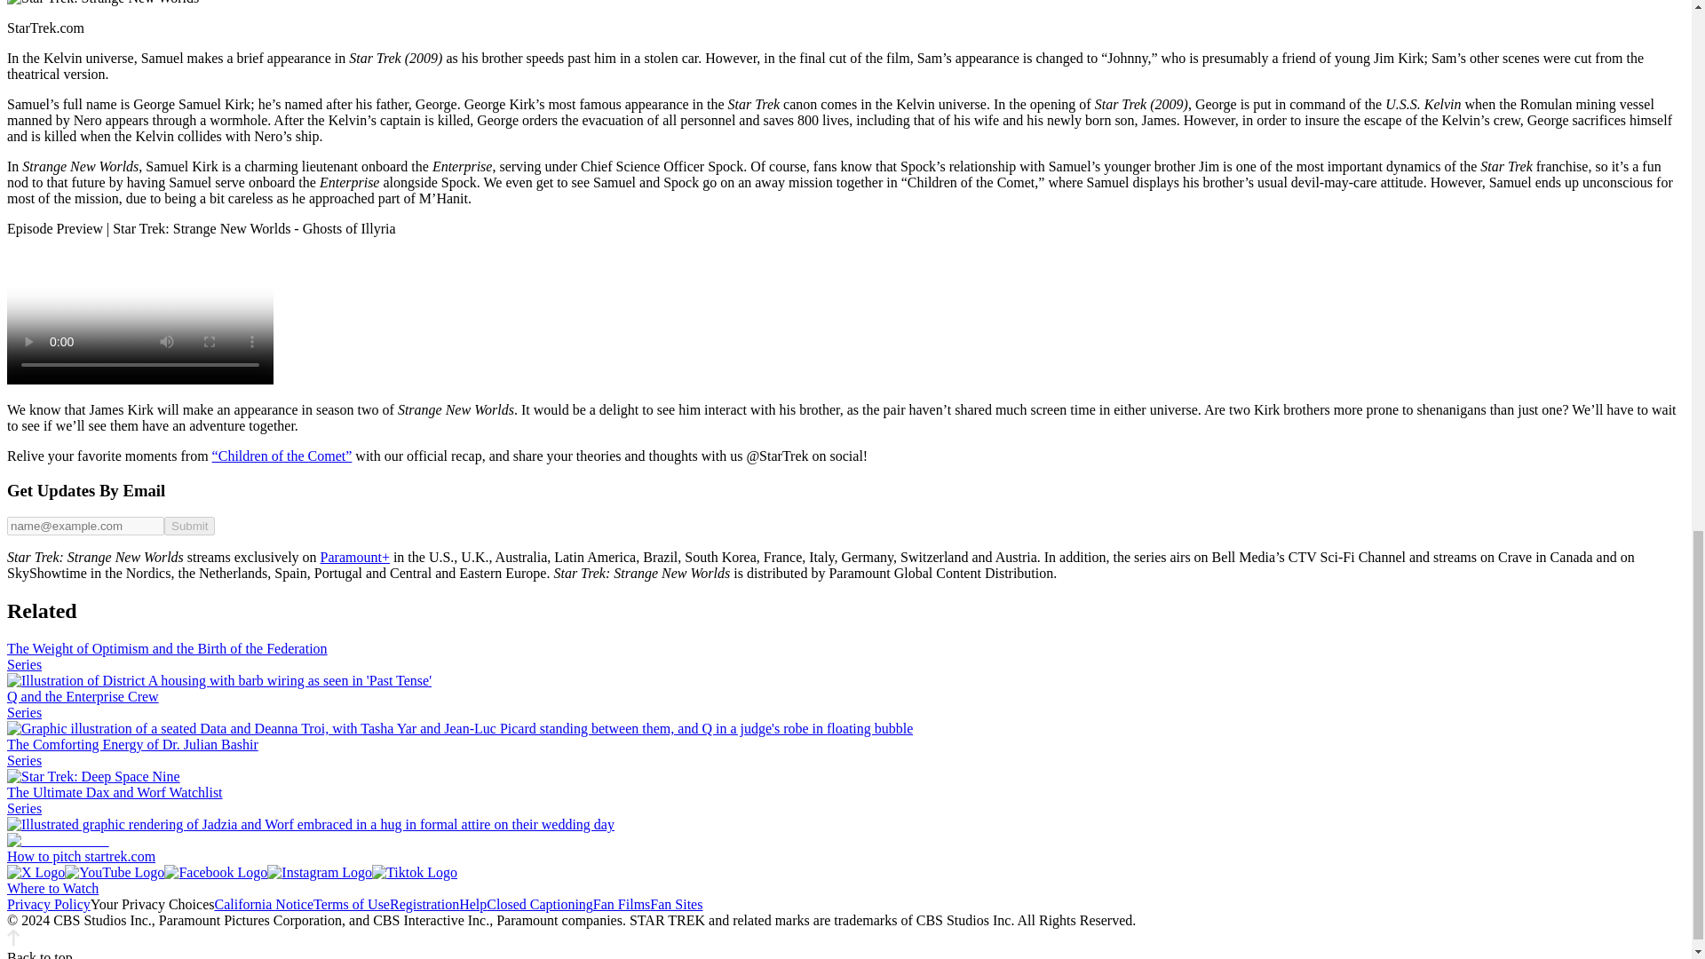 This screenshot has height=959, width=1705. Describe the element at coordinates (188, 526) in the screenshot. I see `Submit` at that location.